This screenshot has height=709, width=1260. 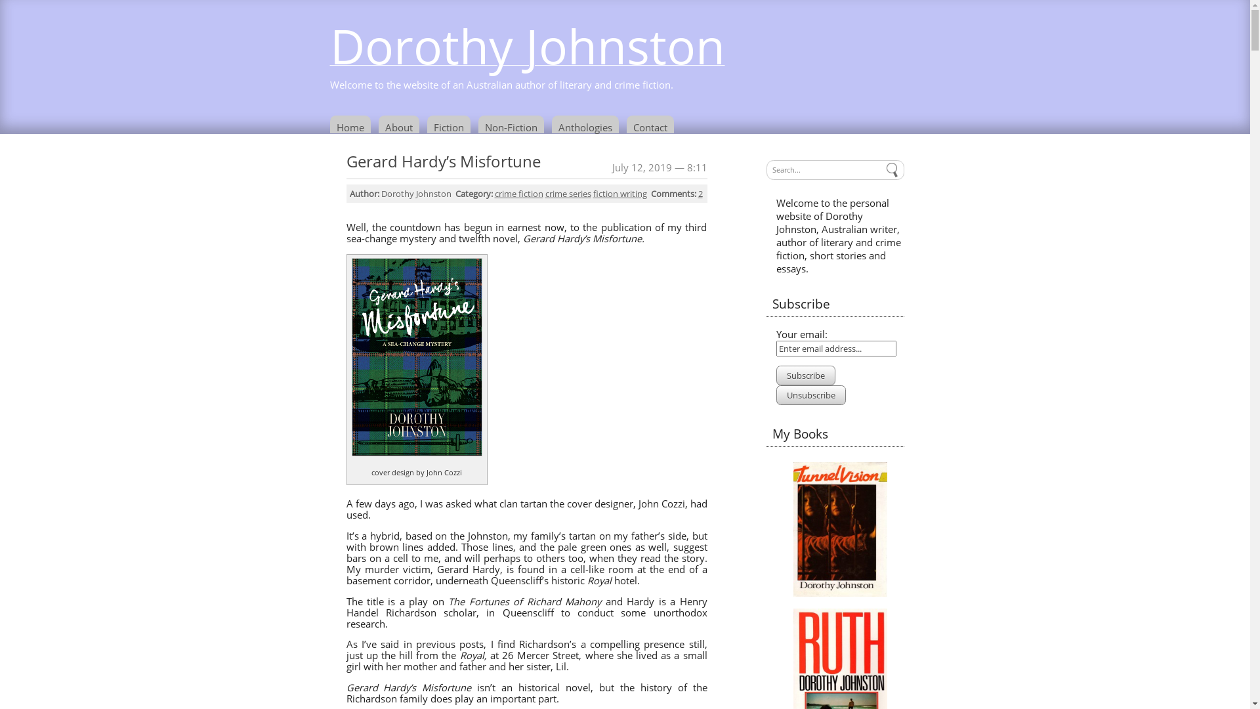 I want to click on Unsubscribe, so click(x=810, y=395).